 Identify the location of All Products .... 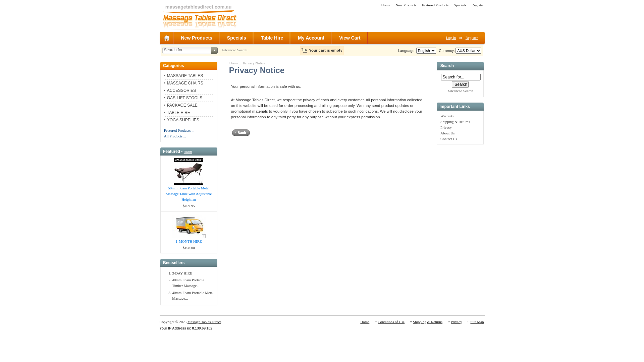
(175, 136).